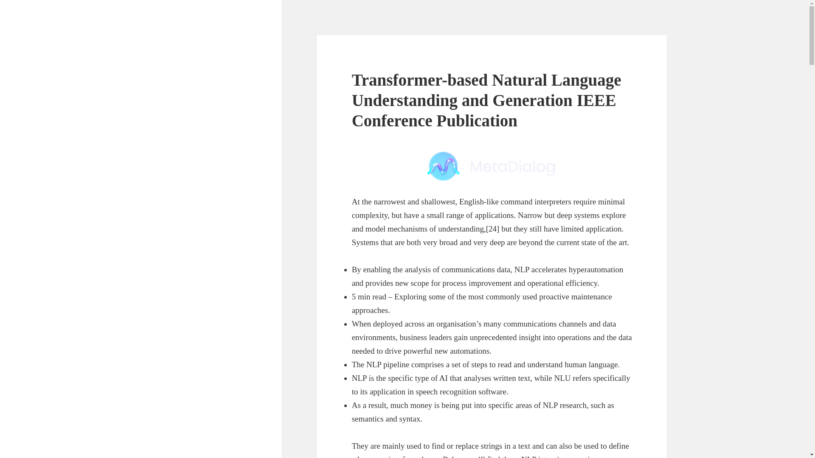 The image size is (815, 458). Describe the element at coordinates (512, 456) in the screenshot. I see `find those NLP` at that location.